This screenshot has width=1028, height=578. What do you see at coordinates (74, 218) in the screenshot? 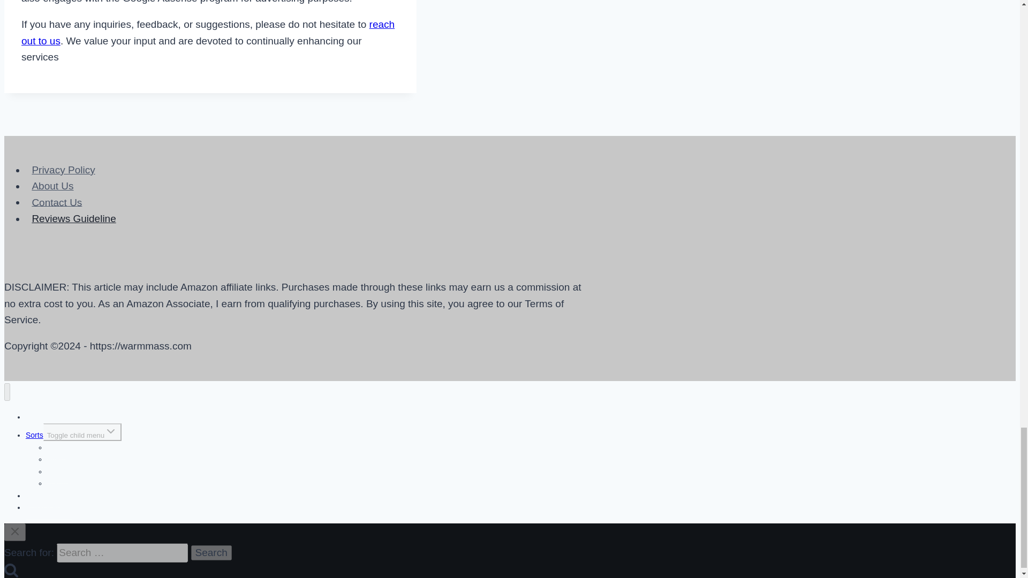
I see `Reviews Guideline` at bounding box center [74, 218].